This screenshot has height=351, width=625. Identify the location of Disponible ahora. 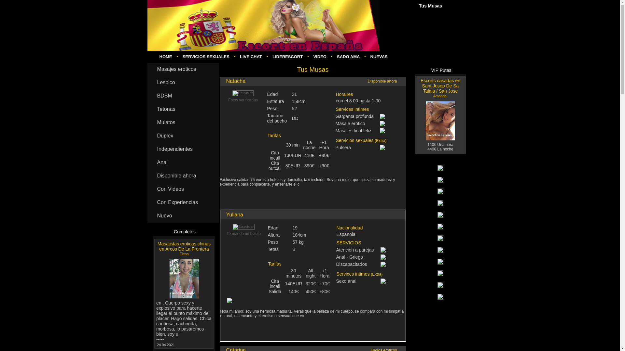
(183, 175).